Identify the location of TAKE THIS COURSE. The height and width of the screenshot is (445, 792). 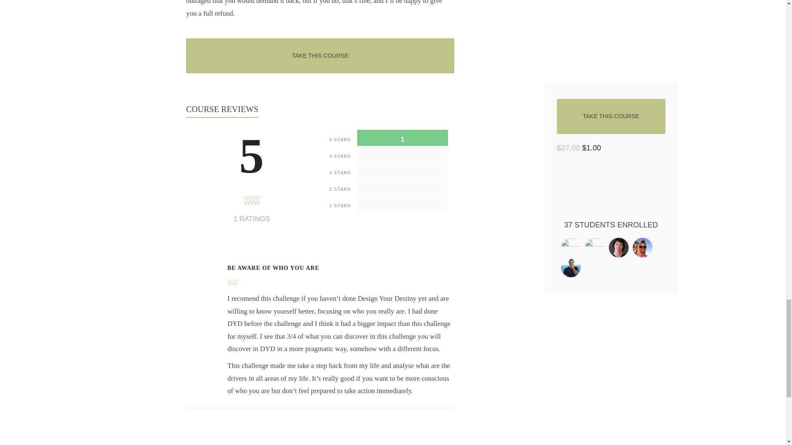
(320, 55).